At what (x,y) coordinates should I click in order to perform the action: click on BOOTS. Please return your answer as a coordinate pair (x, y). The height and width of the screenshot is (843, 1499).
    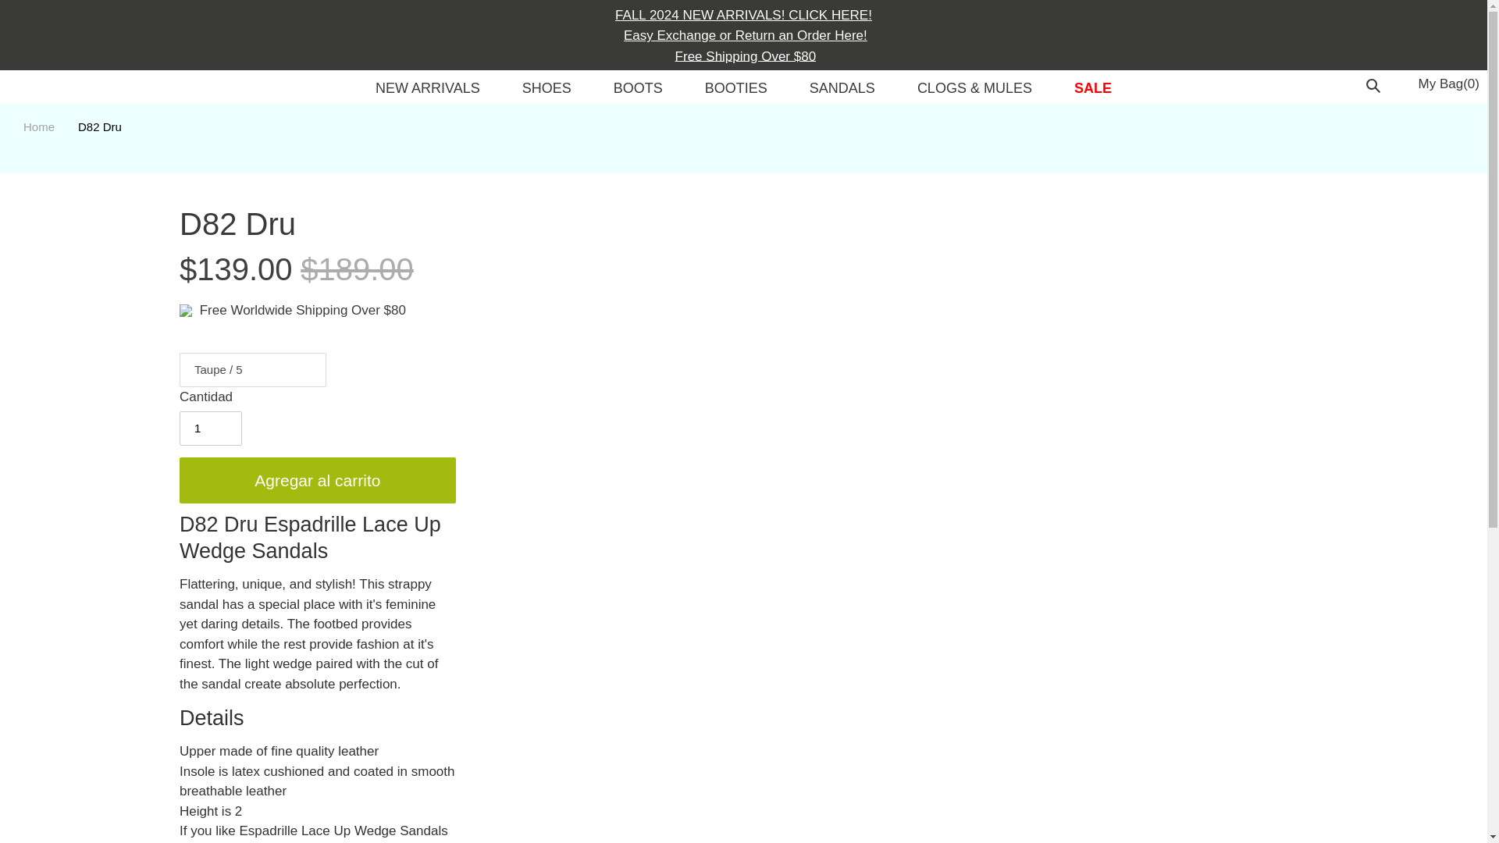
    Looking at the image, I should click on (637, 91).